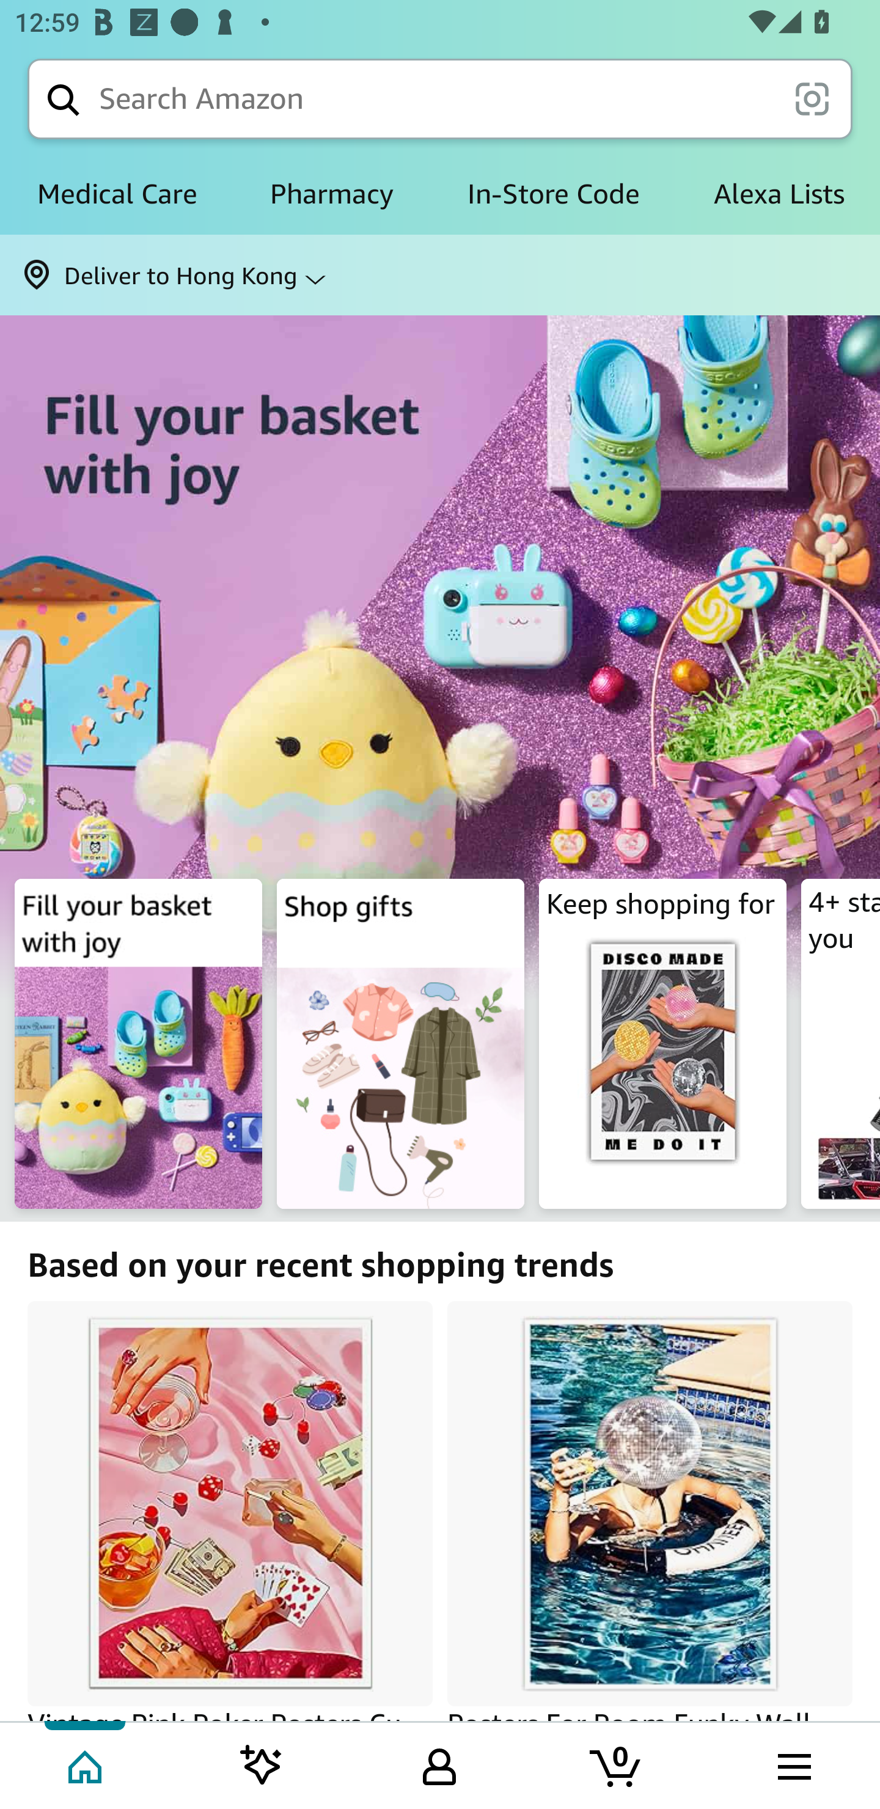  Describe the element at coordinates (617, 1764) in the screenshot. I see `Cart 0 item Tab 4 of 5 0` at that location.